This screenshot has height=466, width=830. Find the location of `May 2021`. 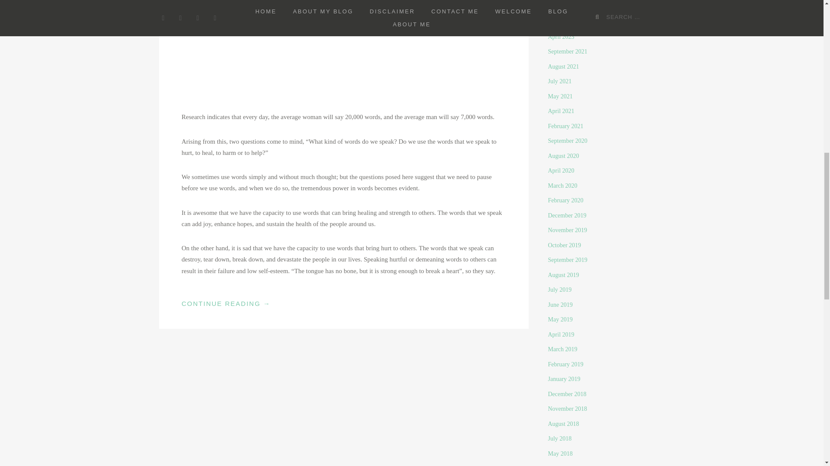

May 2021 is located at coordinates (560, 97).